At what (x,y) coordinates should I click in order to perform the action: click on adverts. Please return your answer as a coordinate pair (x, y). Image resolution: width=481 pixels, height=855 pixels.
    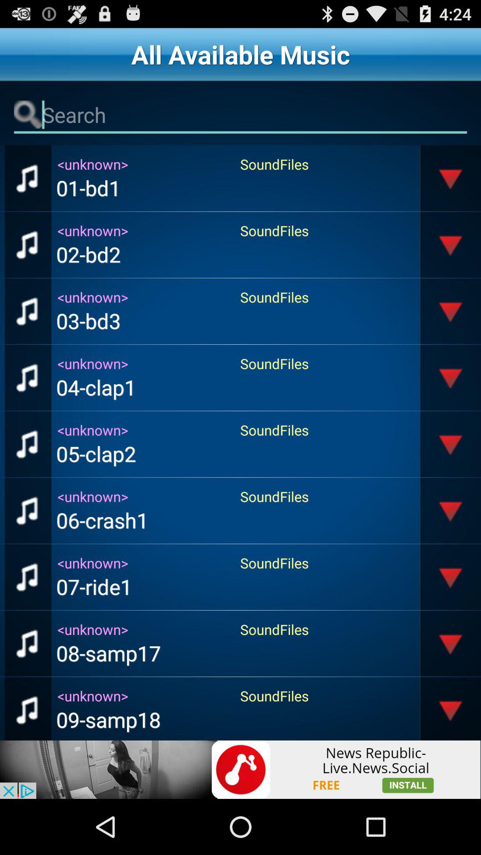
    Looking at the image, I should click on (240, 769).